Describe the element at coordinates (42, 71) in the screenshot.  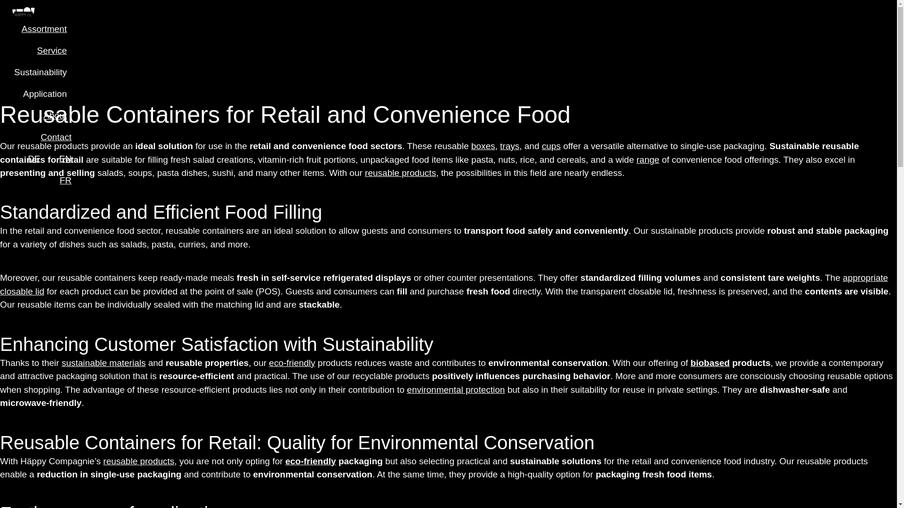
I see `Sustainability` at that location.